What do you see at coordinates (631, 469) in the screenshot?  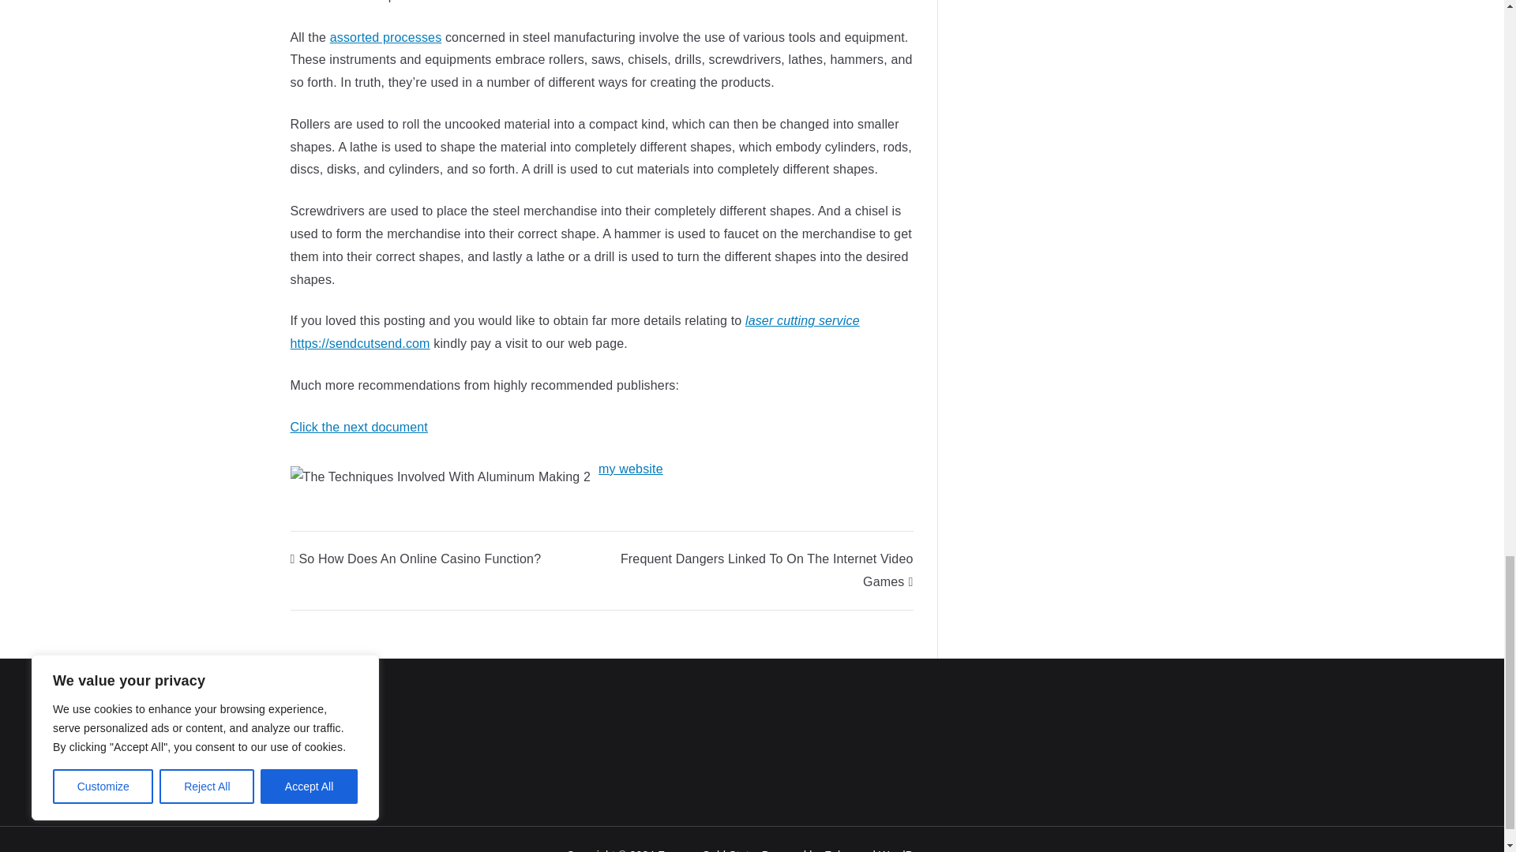 I see `my website` at bounding box center [631, 469].